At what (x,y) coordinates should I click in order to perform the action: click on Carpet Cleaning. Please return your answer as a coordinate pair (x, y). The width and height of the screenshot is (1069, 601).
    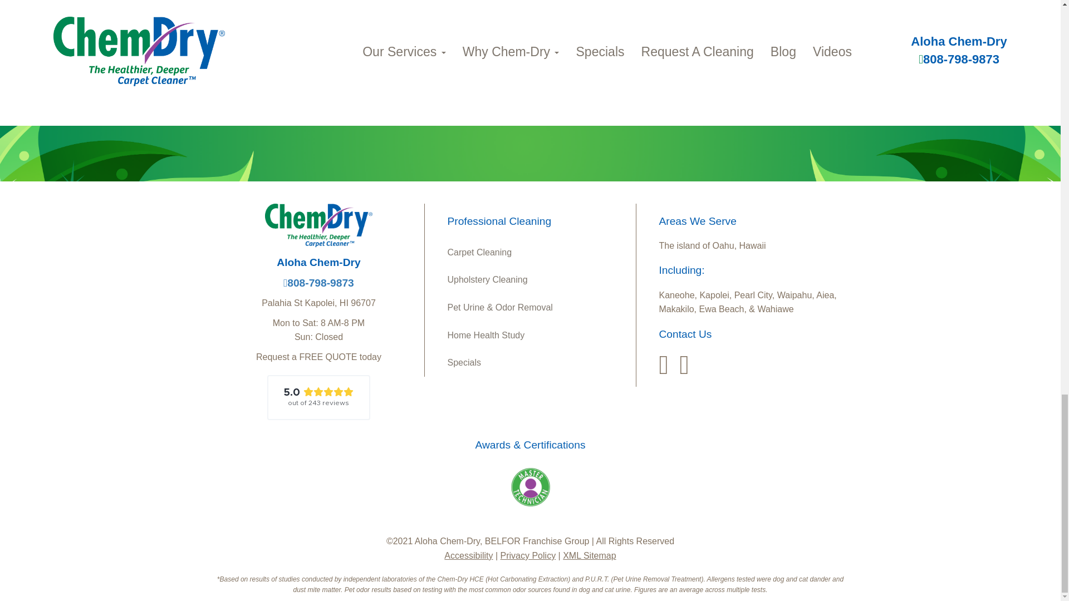
    Looking at the image, I should click on (537, 253).